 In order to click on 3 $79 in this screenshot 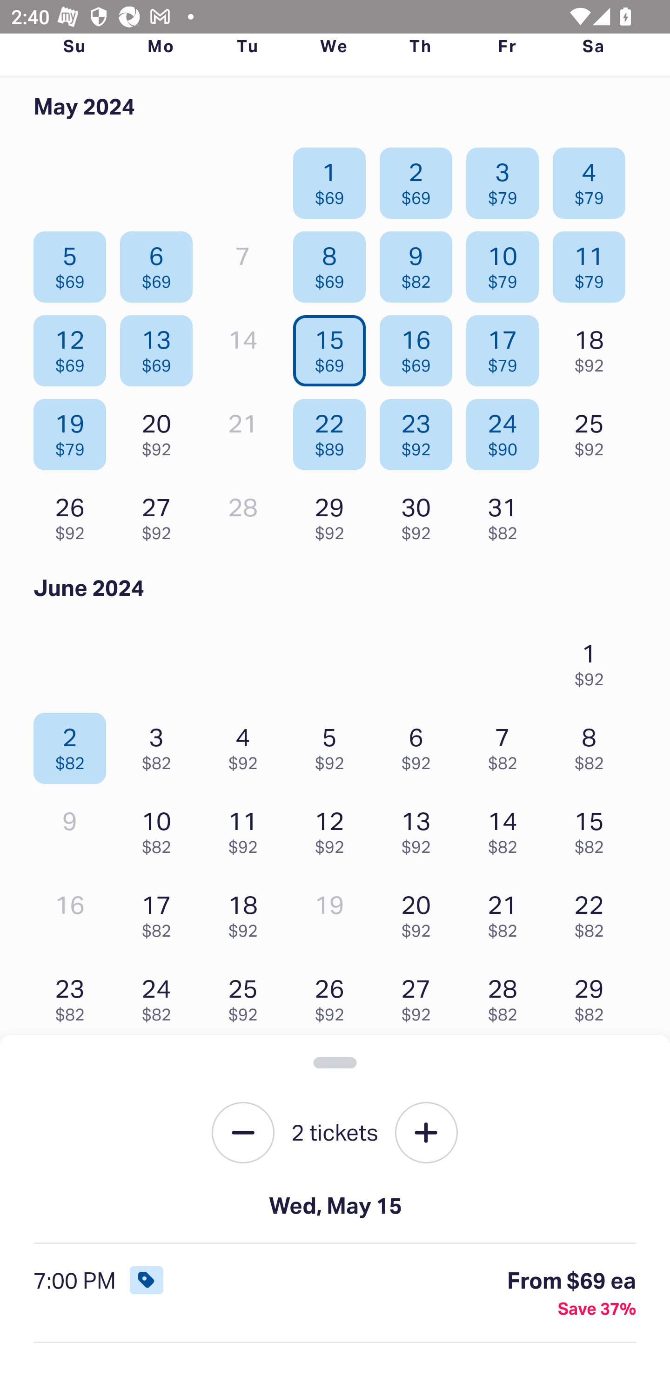, I will do `click(507, 180)`.